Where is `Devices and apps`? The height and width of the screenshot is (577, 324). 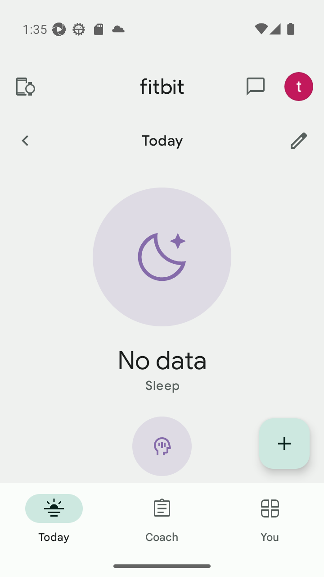 Devices and apps is located at coordinates (25, 87).